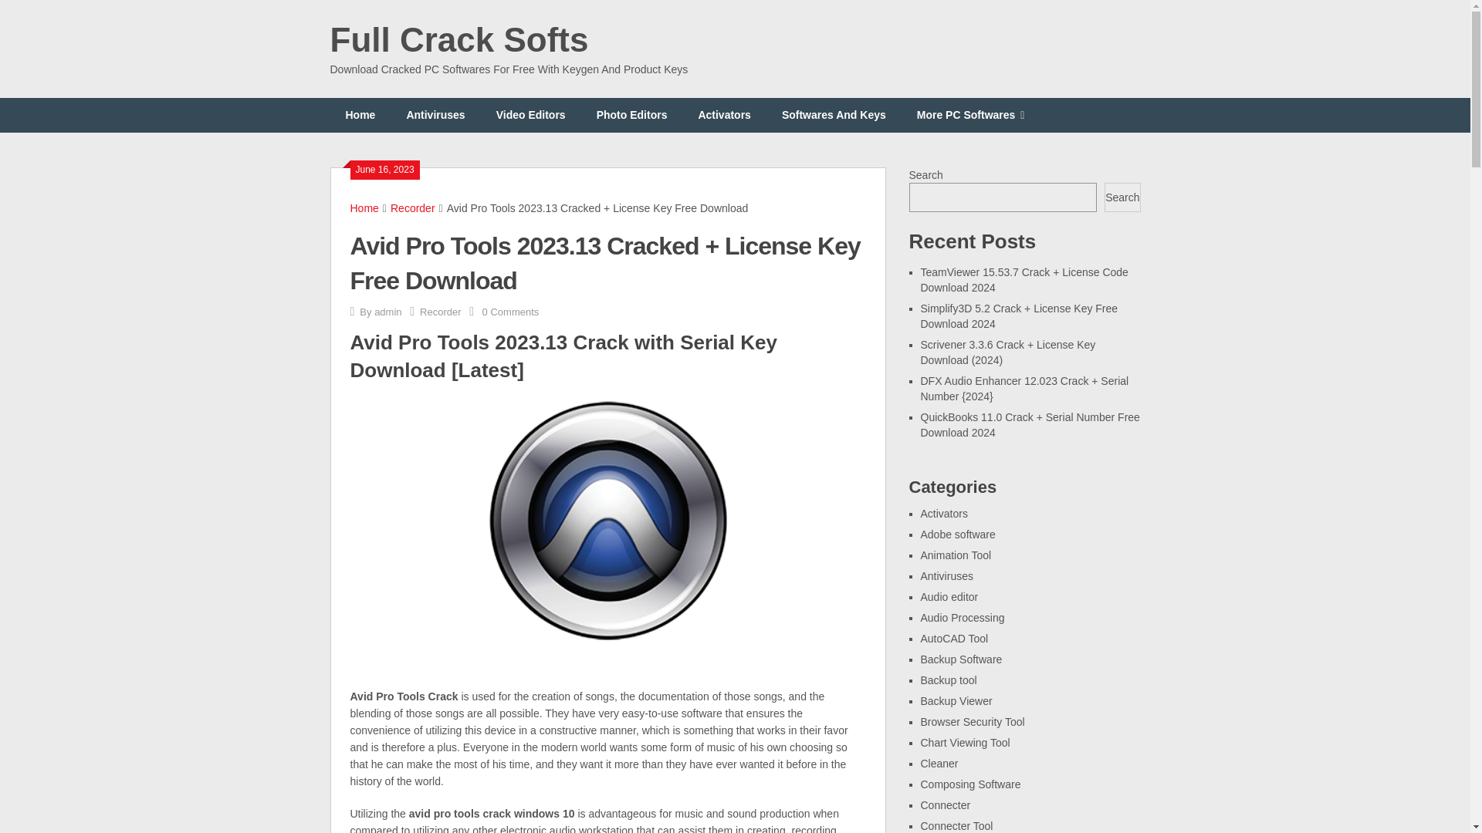 The height and width of the screenshot is (833, 1482). I want to click on 0 Comments, so click(511, 312).